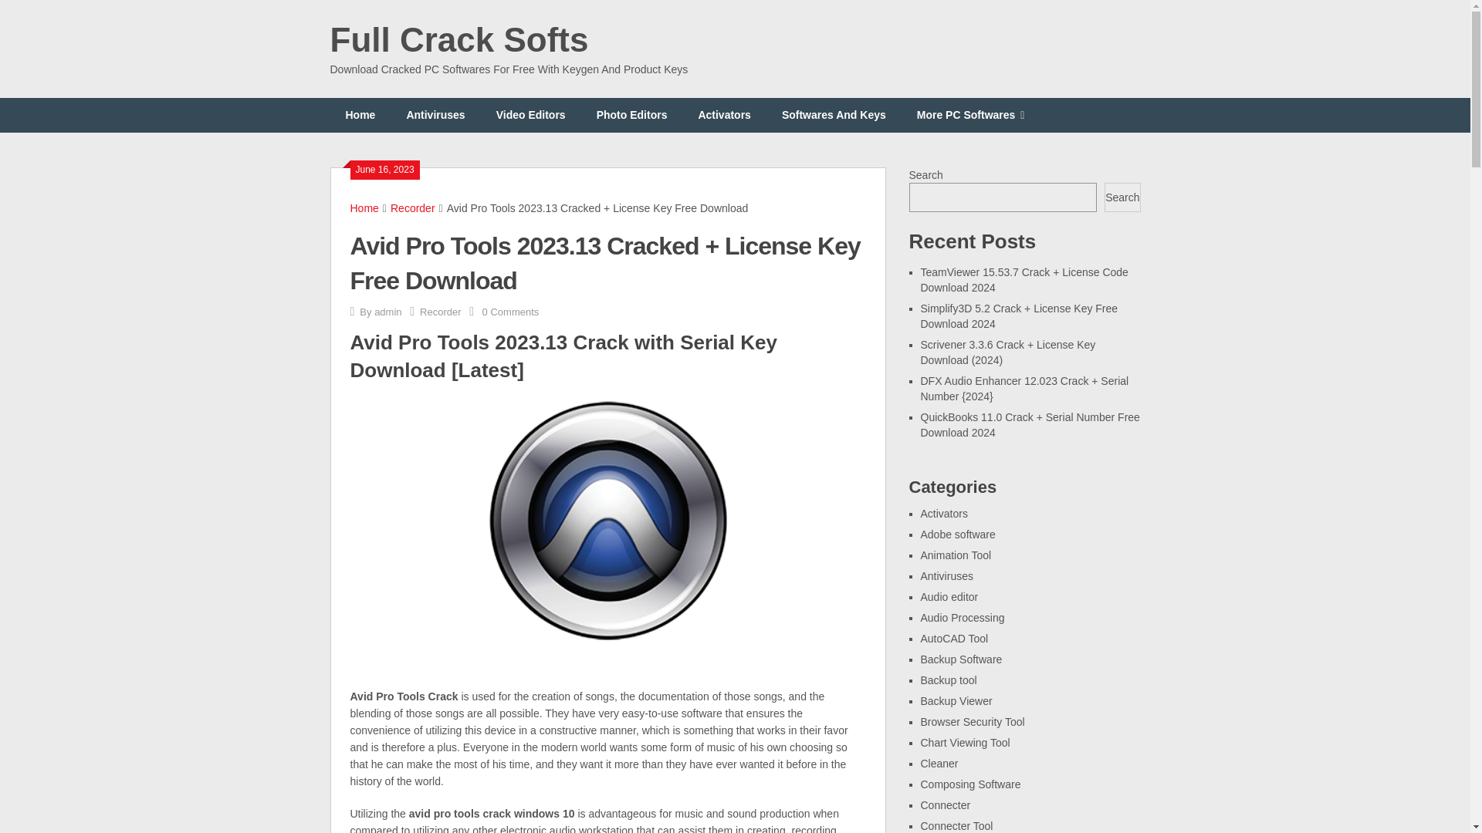 The height and width of the screenshot is (833, 1482). I want to click on 0 Comments, so click(511, 312).